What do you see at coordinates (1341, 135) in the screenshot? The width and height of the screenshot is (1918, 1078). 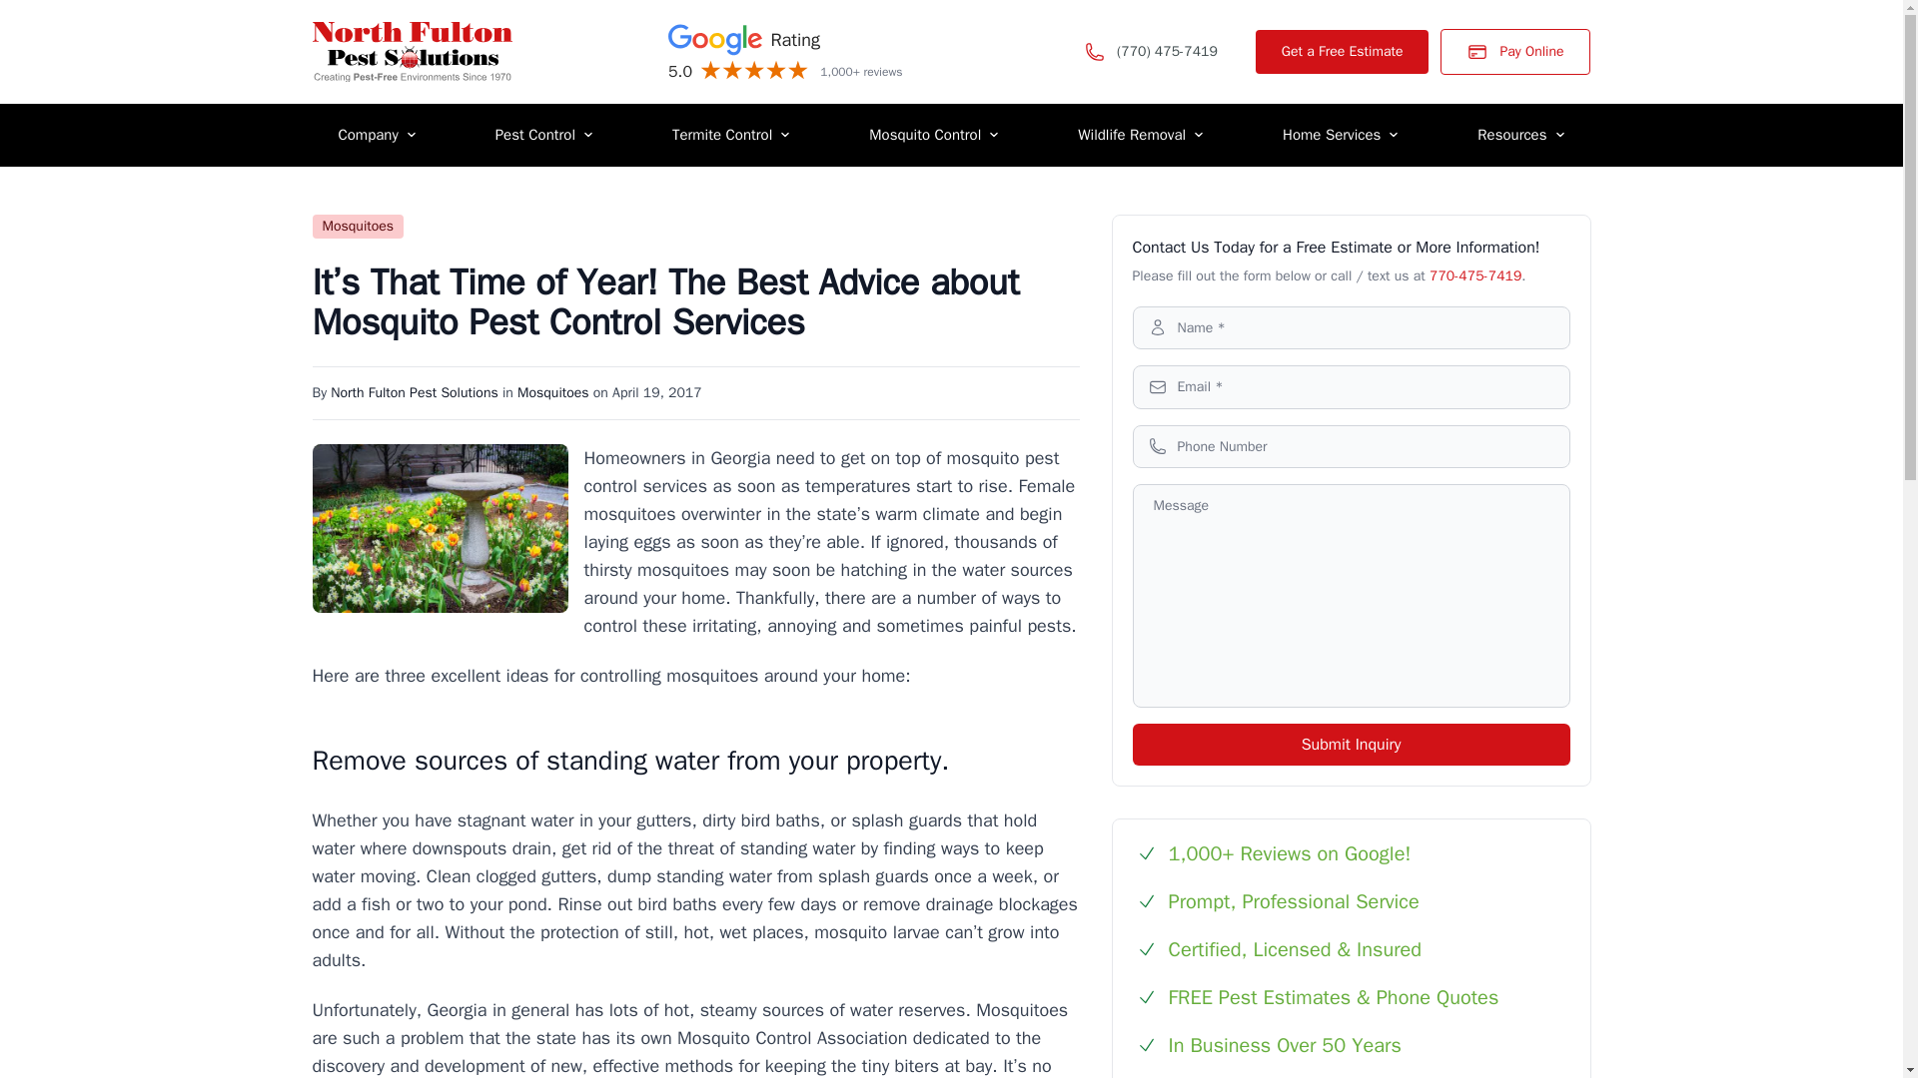 I see `Home Services` at bounding box center [1341, 135].